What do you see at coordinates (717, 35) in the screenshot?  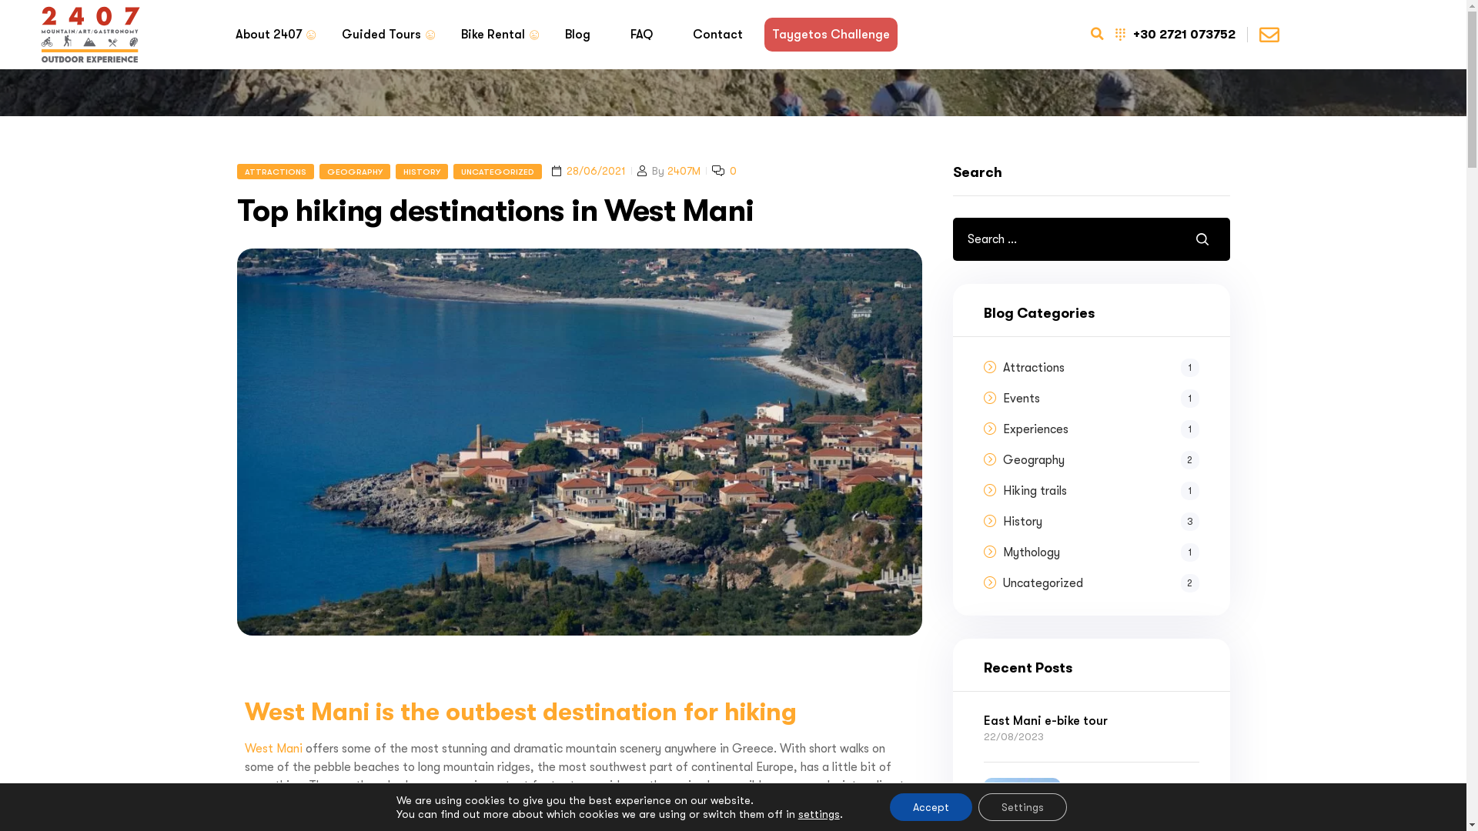 I see `Contact` at bounding box center [717, 35].